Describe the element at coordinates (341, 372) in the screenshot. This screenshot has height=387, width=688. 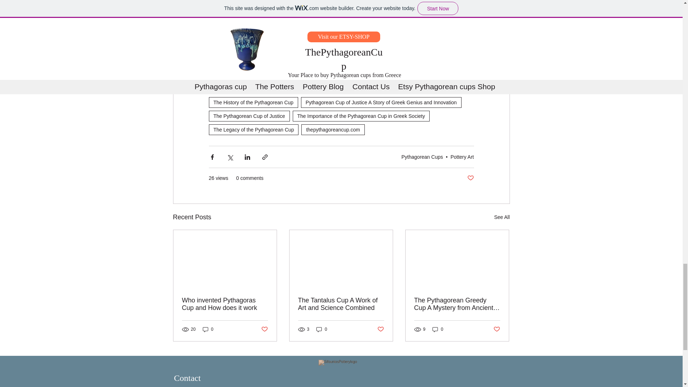
I see `Sifounios Pottery logo` at that location.